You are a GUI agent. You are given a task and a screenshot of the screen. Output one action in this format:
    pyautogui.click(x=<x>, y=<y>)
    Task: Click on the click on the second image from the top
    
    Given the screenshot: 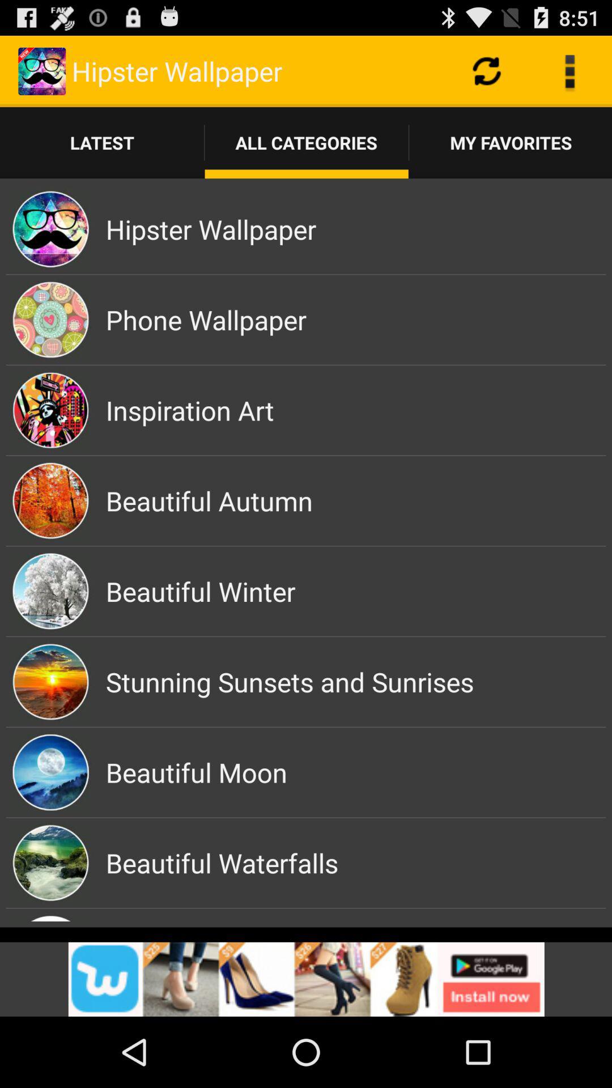 What is the action you would take?
    pyautogui.click(x=51, y=320)
    